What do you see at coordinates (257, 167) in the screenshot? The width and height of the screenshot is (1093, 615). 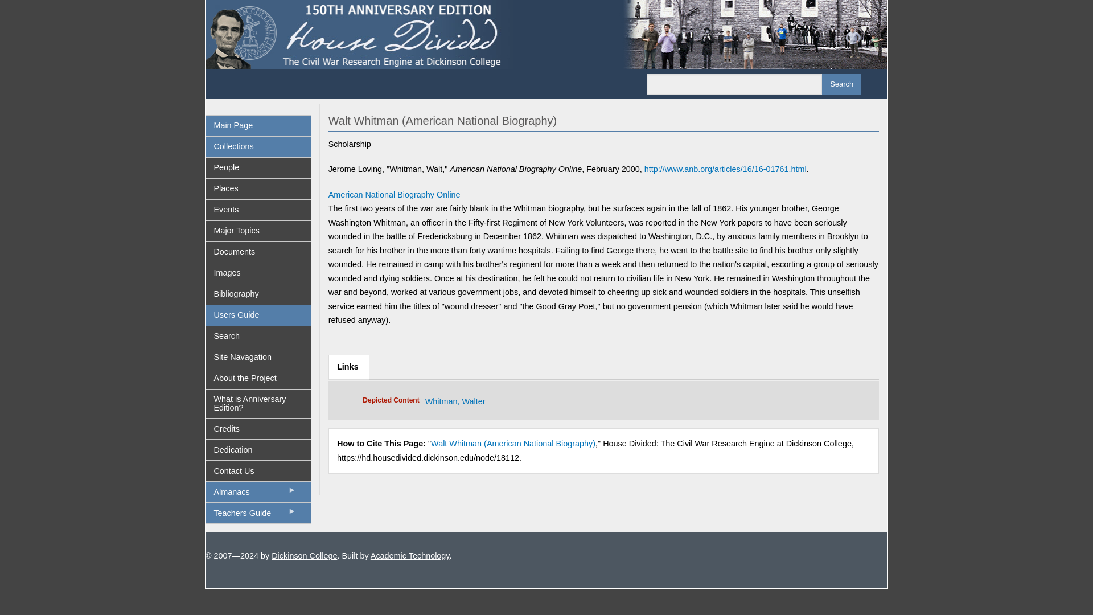 I see `People` at bounding box center [257, 167].